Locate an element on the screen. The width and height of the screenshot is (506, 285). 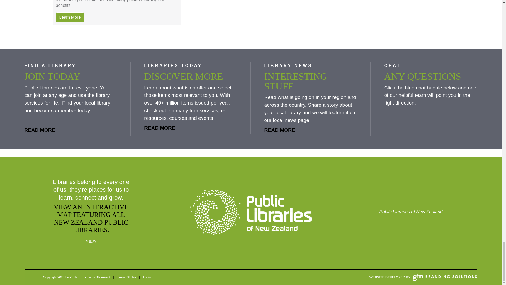
Login is located at coordinates (147, 277).